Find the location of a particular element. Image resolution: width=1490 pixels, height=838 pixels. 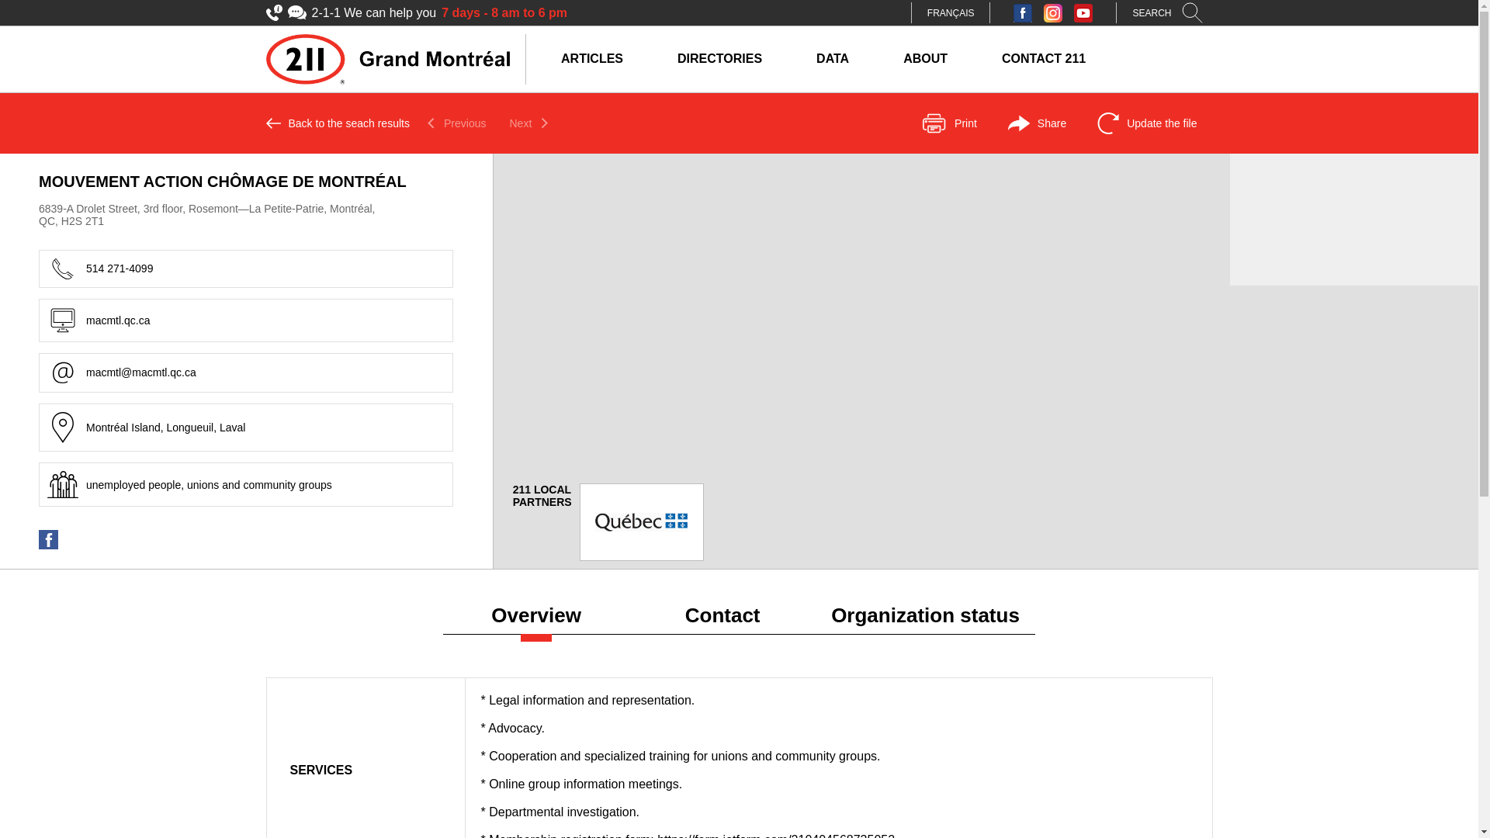

Previous is located at coordinates (456, 123).